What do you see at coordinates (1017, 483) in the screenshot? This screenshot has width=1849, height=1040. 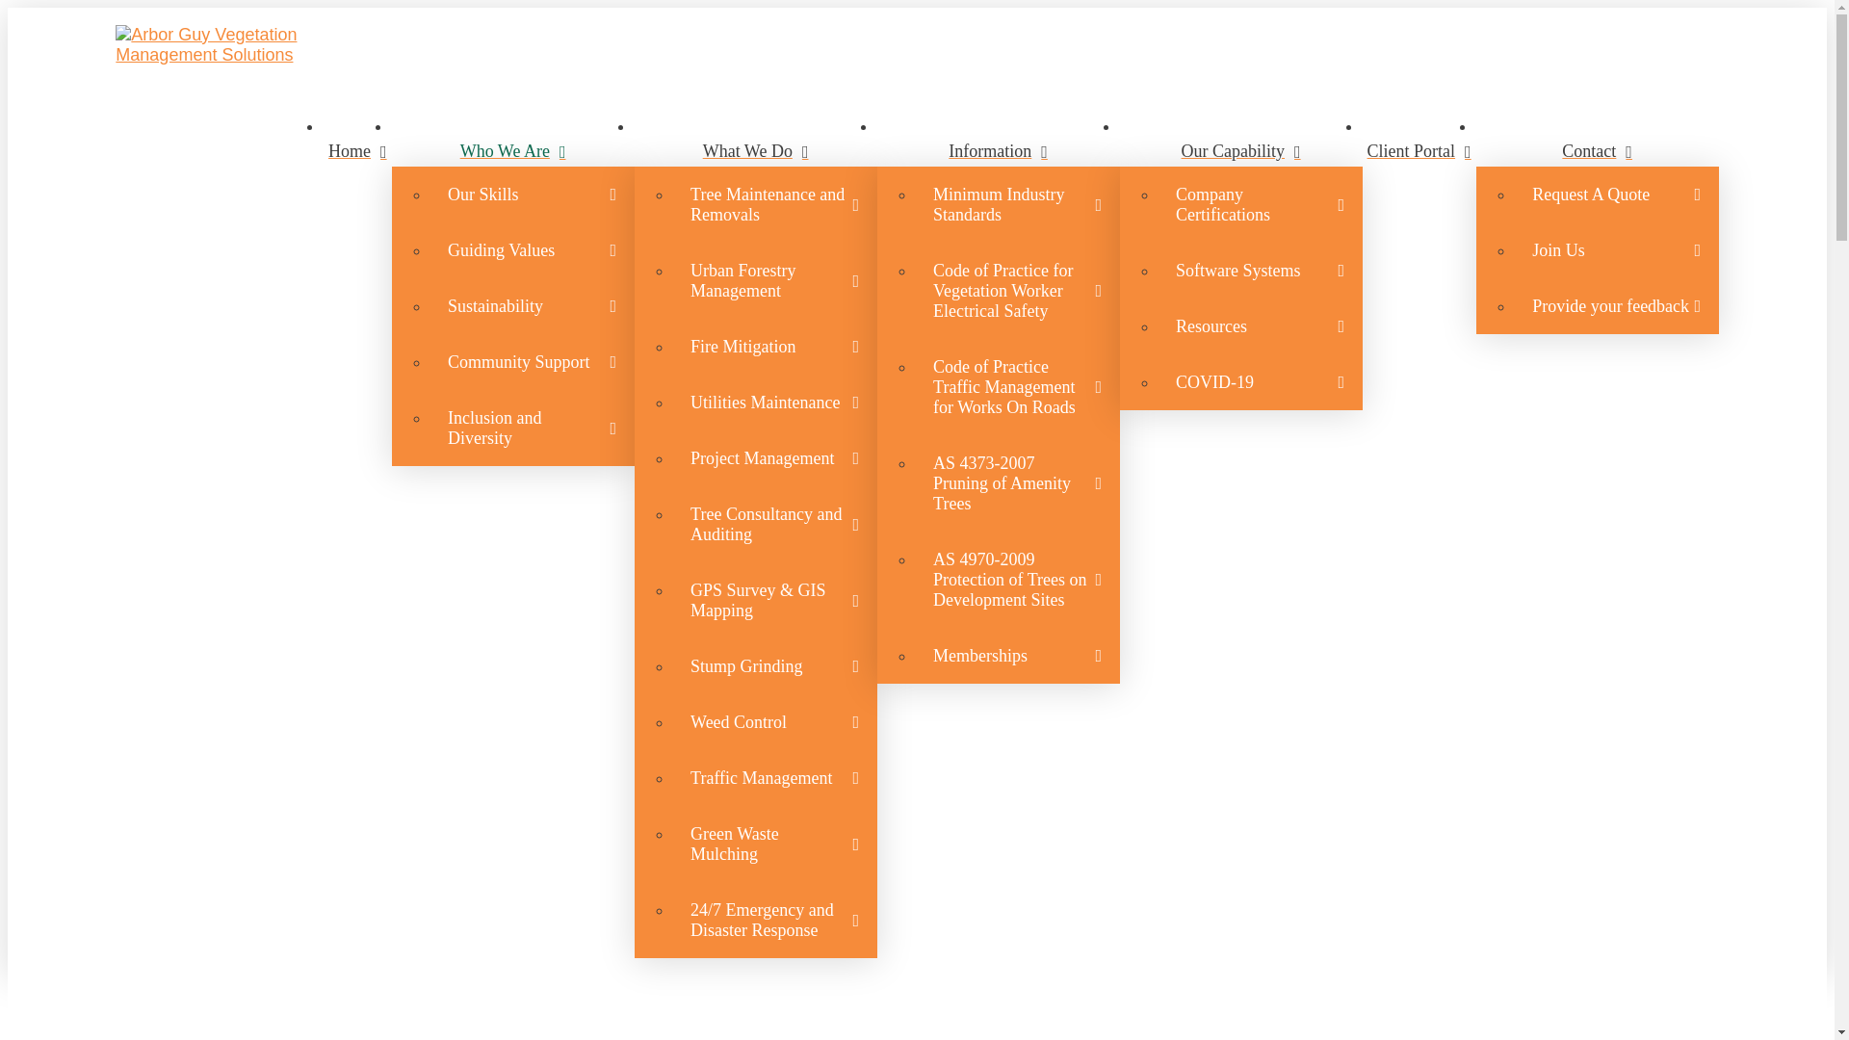 I see `AS 4373-2007 Pruning of Amenity Trees` at bounding box center [1017, 483].